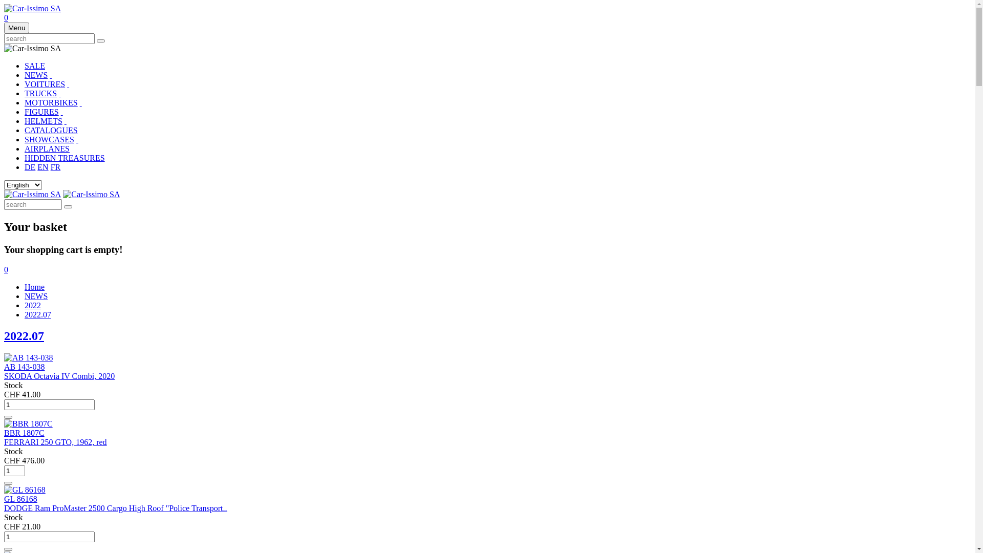 Image resolution: width=983 pixels, height=553 pixels. Describe the element at coordinates (38, 314) in the screenshot. I see `2022.07` at that location.